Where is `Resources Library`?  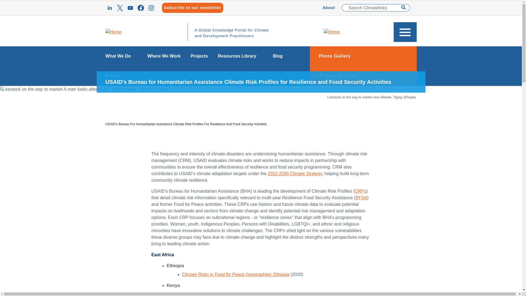
Resources Library is located at coordinates (240, 56).